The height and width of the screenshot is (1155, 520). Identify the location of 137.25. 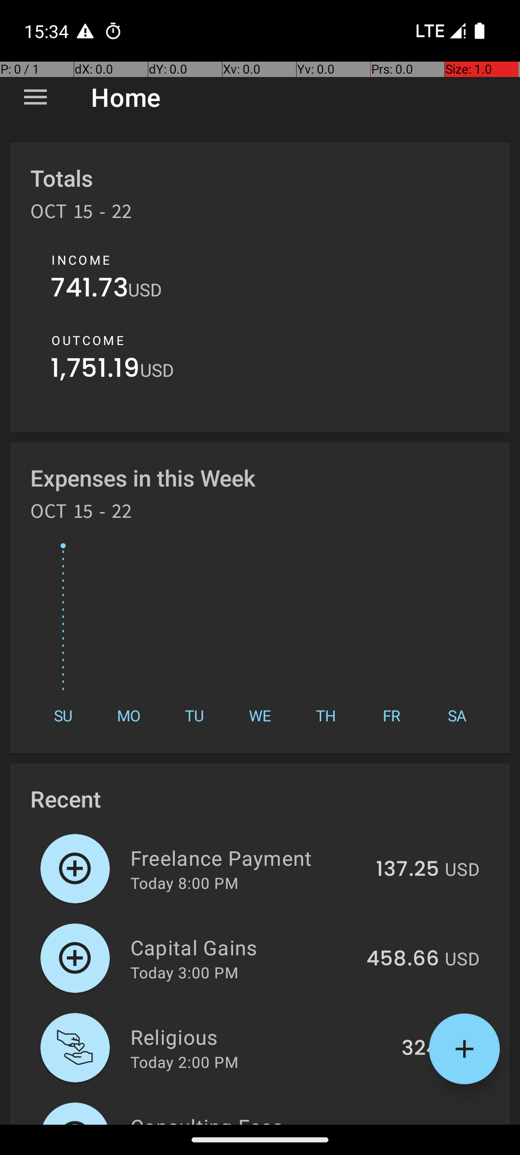
(407, 870).